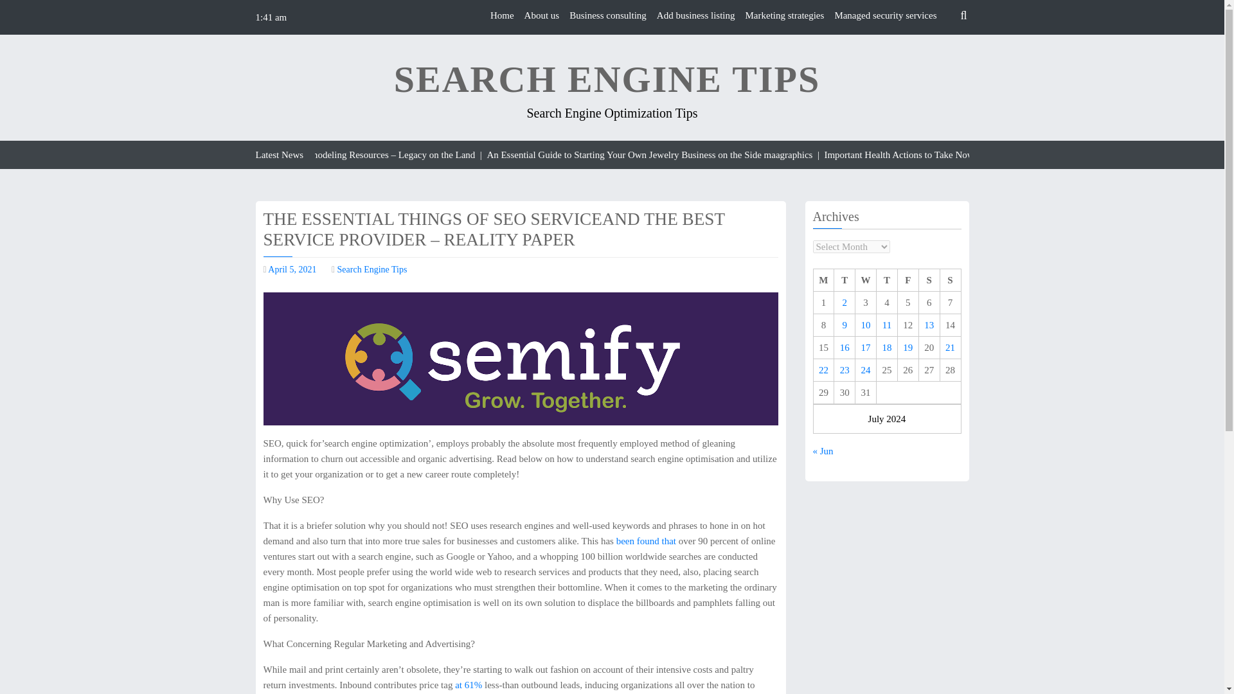  What do you see at coordinates (950, 280) in the screenshot?
I see `Sunday` at bounding box center [950, 280].